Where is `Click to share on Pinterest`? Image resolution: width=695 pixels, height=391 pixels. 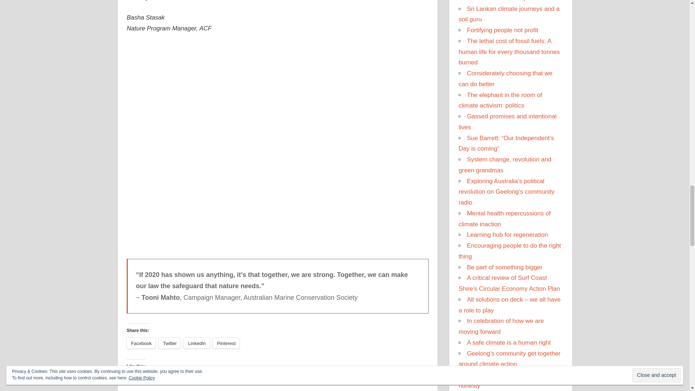 Click to share on Pinterest is located at coordinates (226, 343).